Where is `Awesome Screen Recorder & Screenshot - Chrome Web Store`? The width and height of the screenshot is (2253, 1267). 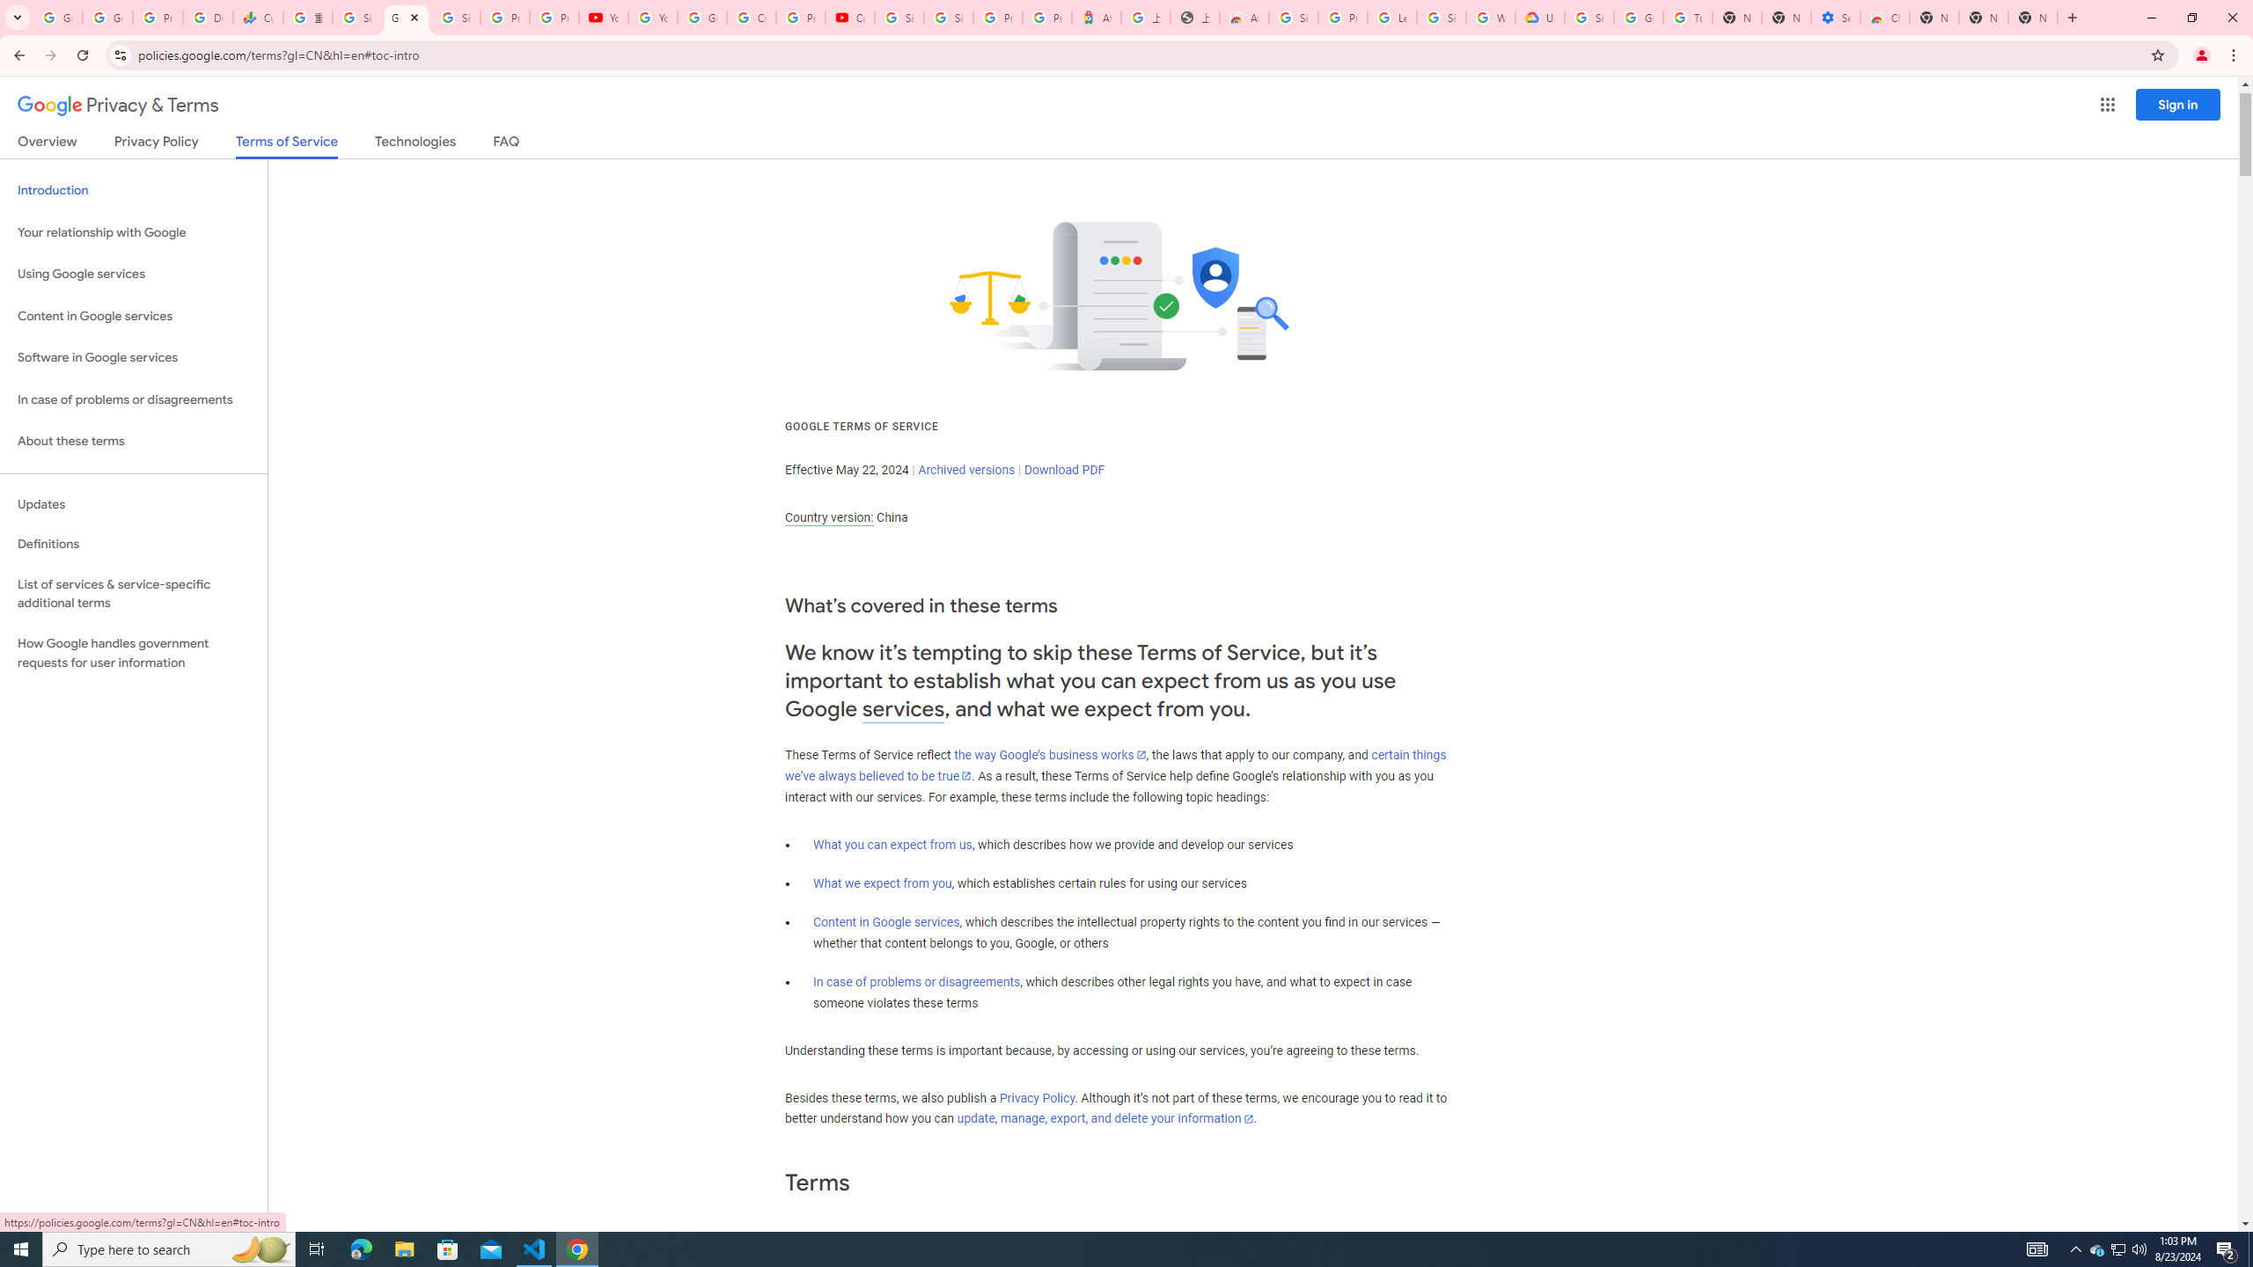
Awesome Screen Recorder & Screenshot - Chrome Web Store is located at coordinates (1244, 18).